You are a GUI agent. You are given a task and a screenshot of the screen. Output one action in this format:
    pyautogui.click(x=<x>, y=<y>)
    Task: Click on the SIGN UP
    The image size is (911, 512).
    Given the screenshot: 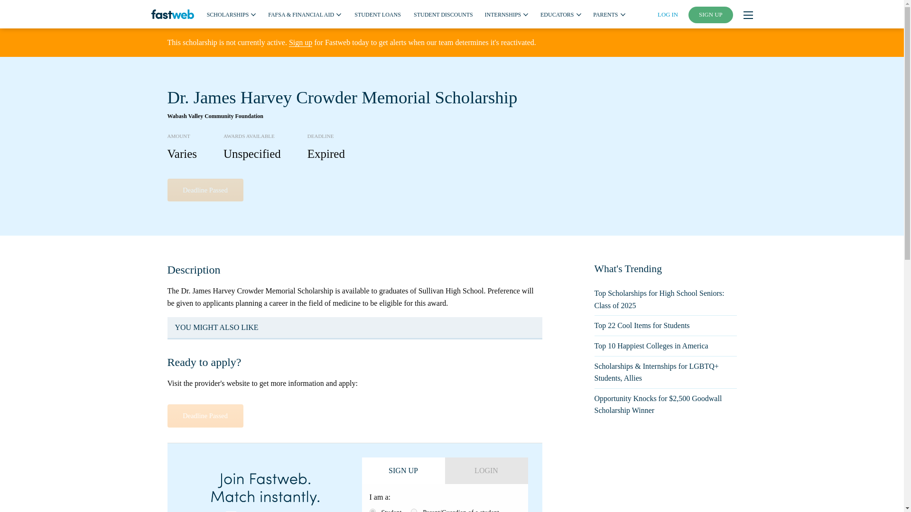 What is the action you would take?
    pyautogui.click(x=711, y=15)
    